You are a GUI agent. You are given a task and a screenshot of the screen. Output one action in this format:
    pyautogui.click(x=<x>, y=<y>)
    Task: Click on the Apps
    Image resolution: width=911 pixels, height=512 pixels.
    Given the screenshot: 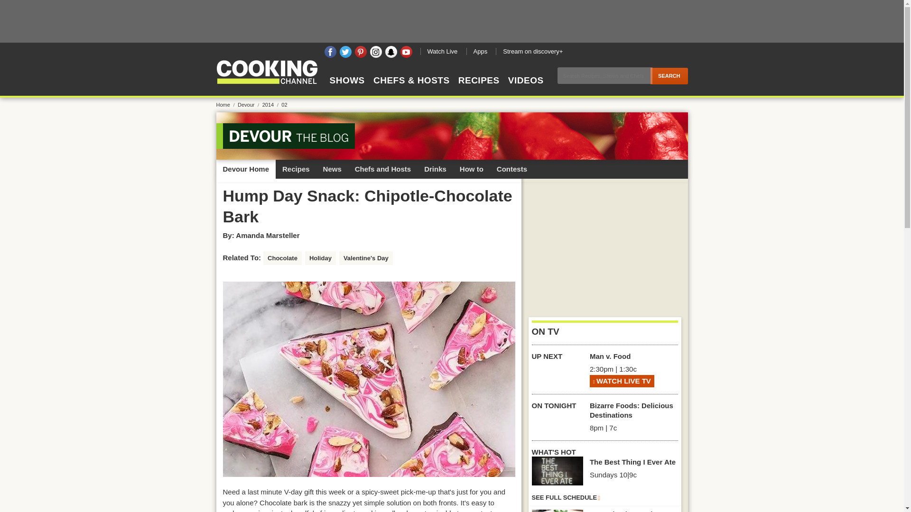 What is the action you would take?
    pyautogui.click(x=479, y=51)
    